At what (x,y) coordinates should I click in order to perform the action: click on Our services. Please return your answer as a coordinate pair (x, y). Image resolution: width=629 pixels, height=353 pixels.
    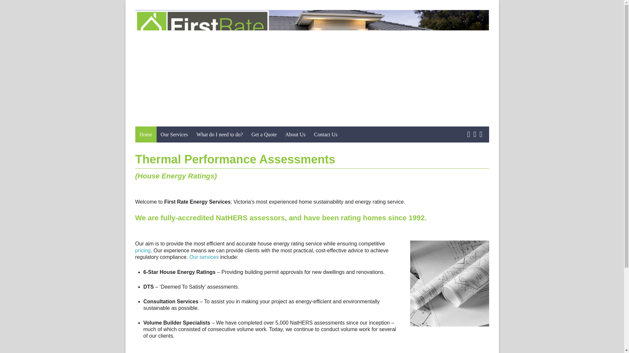
    Looking at the image, I should click on (204, 257).